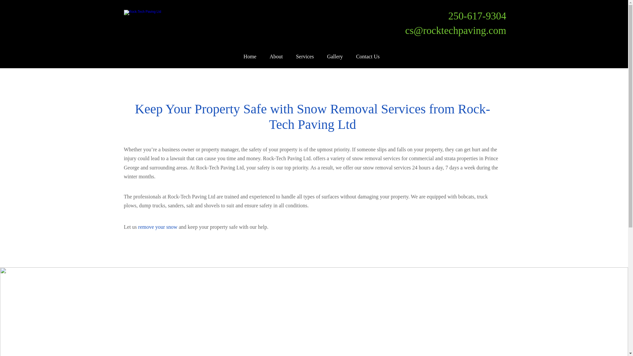  I want to click on Gallery, so click(335, 56).